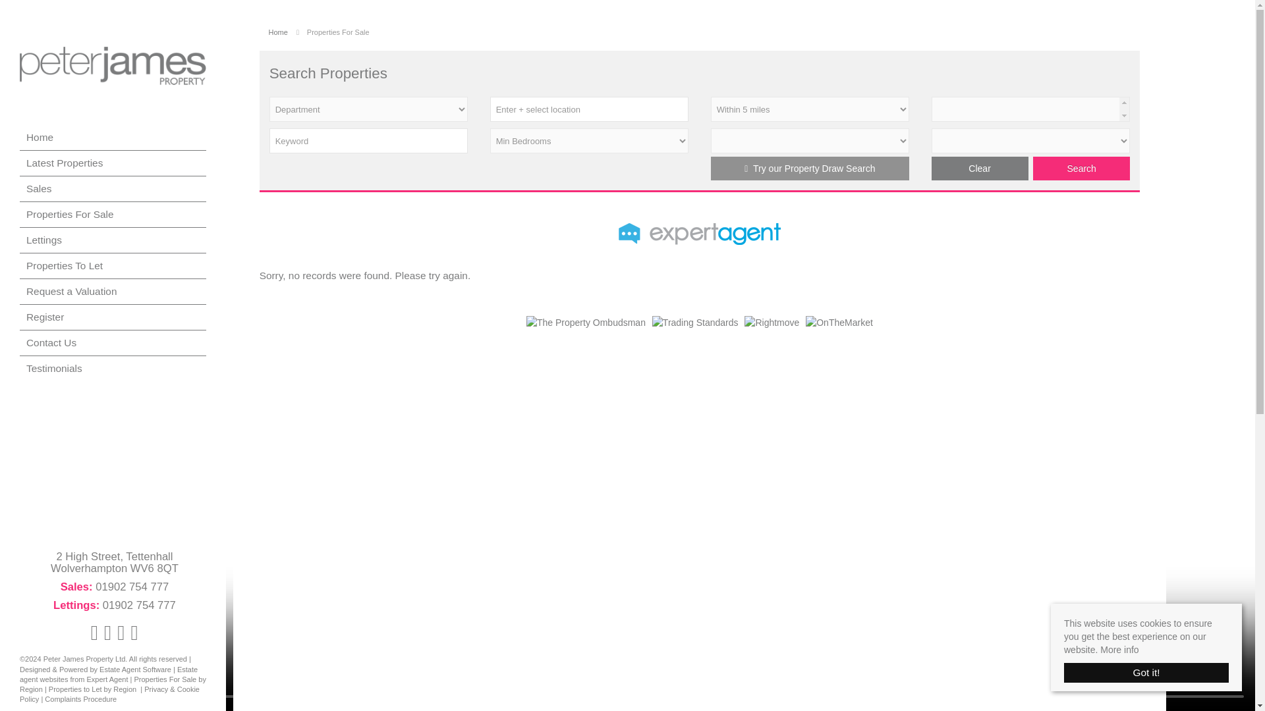 This screenshot has height=711, width=1265. What do you see at coordinates (116, 369) in the screenshot?
I see `Testimonials` at bounding box center [116, 369].